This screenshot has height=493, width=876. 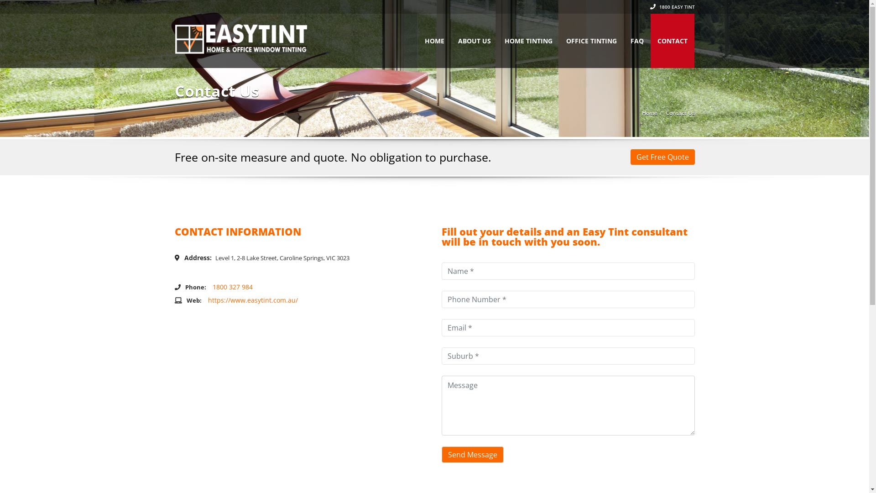 I want to click on CONTACT, so click(x=673, y=41).